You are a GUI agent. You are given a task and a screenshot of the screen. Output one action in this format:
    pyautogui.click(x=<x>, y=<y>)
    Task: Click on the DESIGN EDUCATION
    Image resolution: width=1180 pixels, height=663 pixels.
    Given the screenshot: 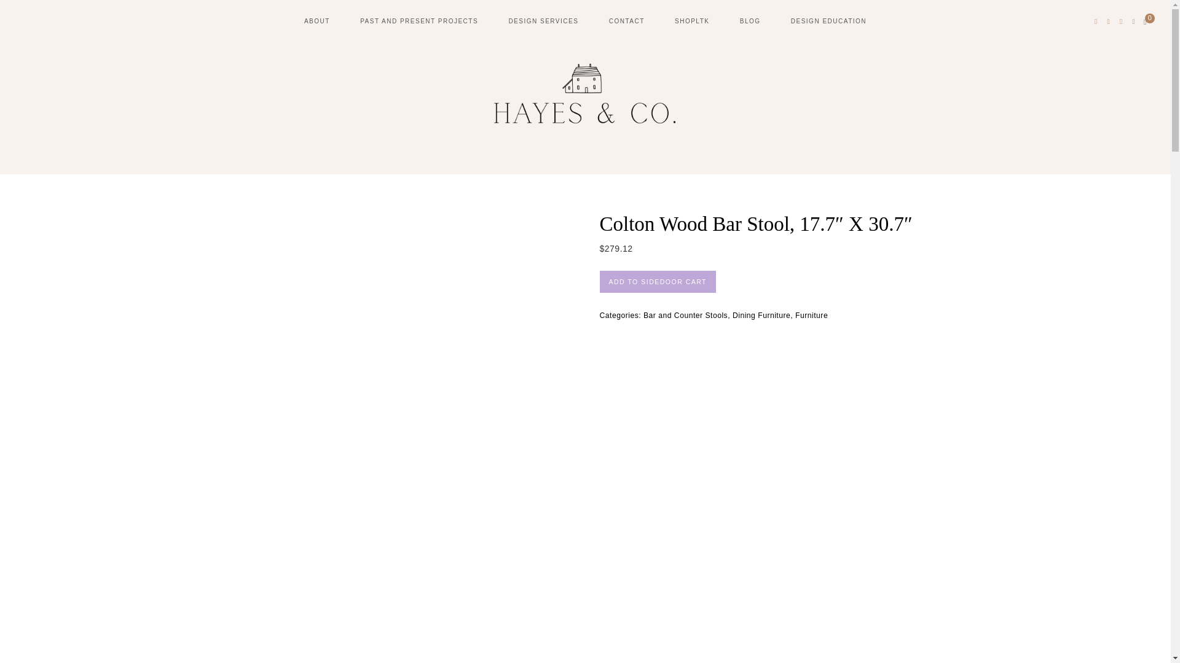 What is the action you would take?
    pyautogui.click(x=828, y=21)
    